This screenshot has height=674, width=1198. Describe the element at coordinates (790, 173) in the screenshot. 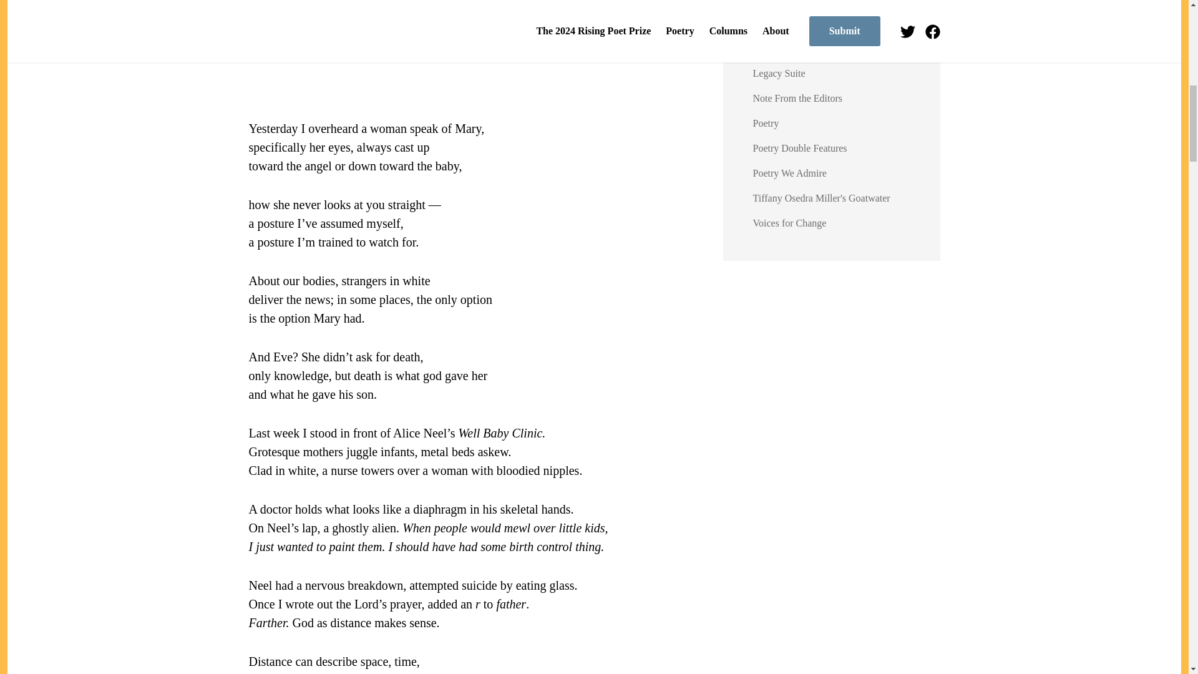

I see `Poetry We Admire` at that location.